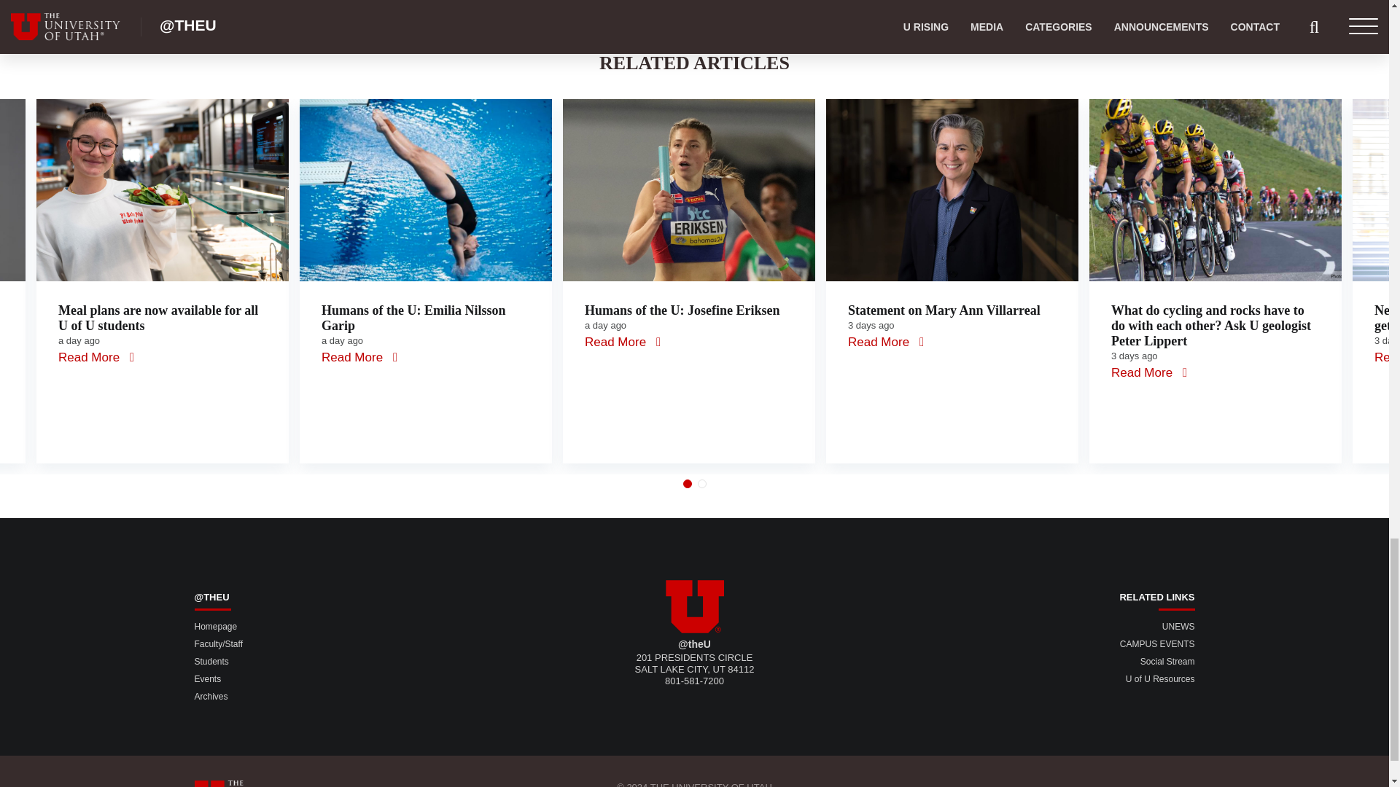 This screenshot has height=787, width=1400. What do you see at coordinates (342, 341) in the screenshot?
I see `July 17, 2024` at bounding box center [342, 341].